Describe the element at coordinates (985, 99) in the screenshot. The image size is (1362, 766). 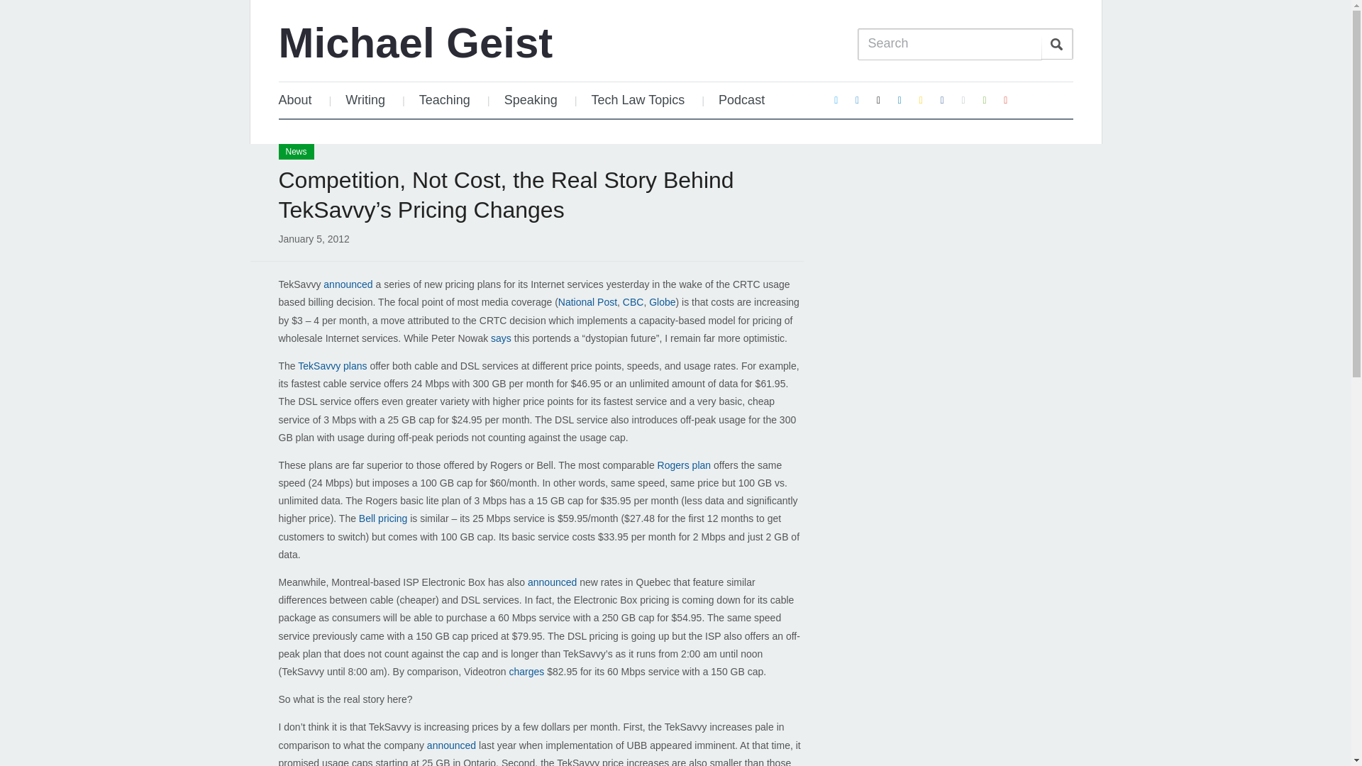
I see `Default Label` at that location.